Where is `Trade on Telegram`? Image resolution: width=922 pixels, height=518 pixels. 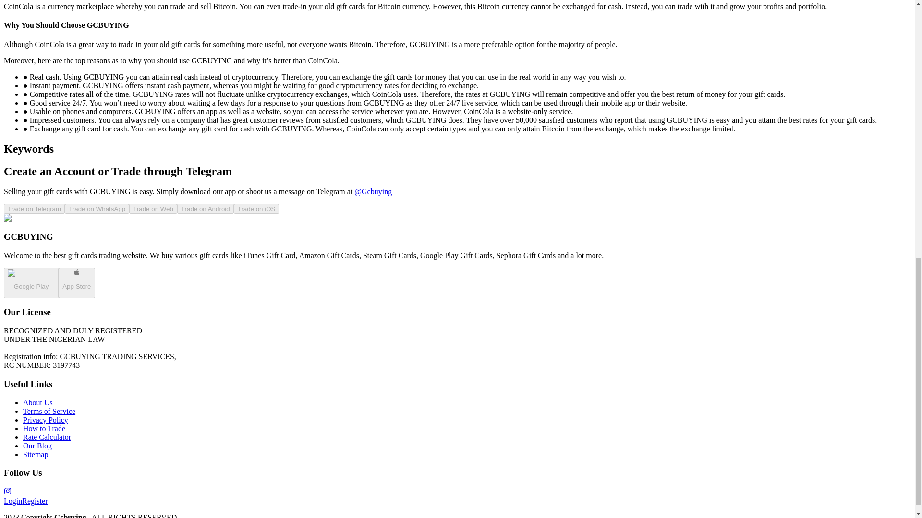 Trade on Telegram is located at coordinates (34, 209).